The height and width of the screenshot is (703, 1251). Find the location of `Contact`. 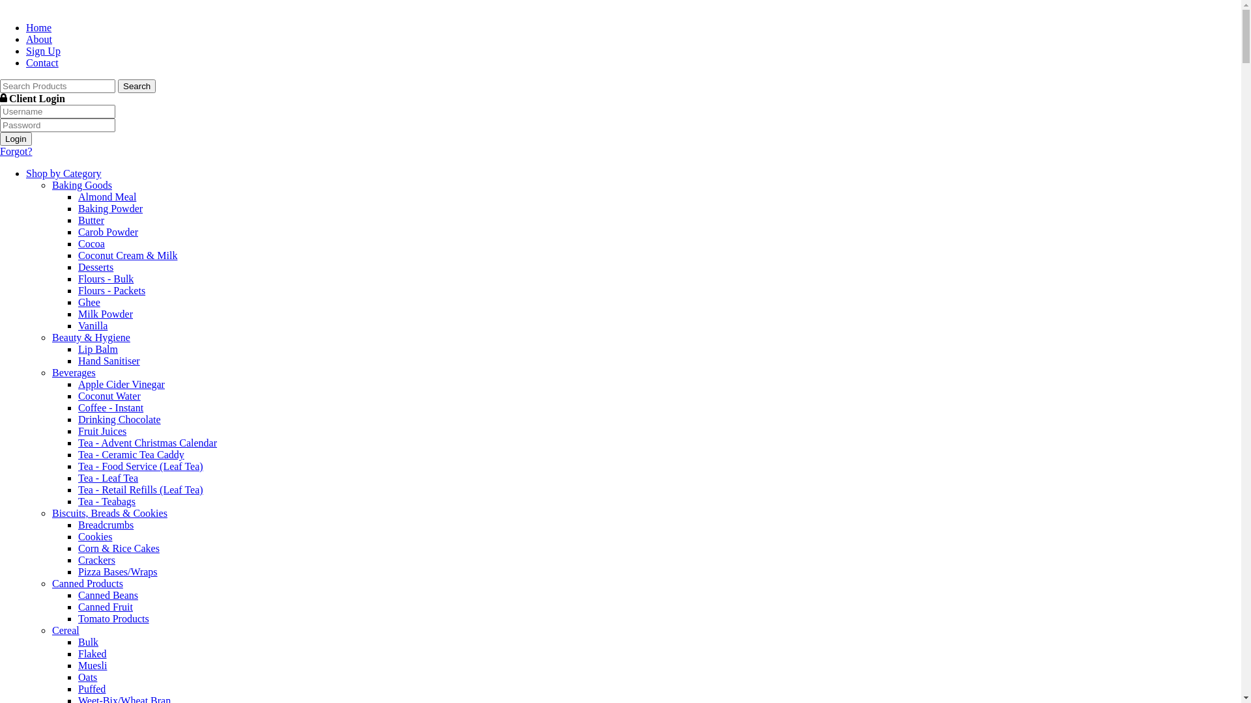

Contact is located at coordinates (42, 62).